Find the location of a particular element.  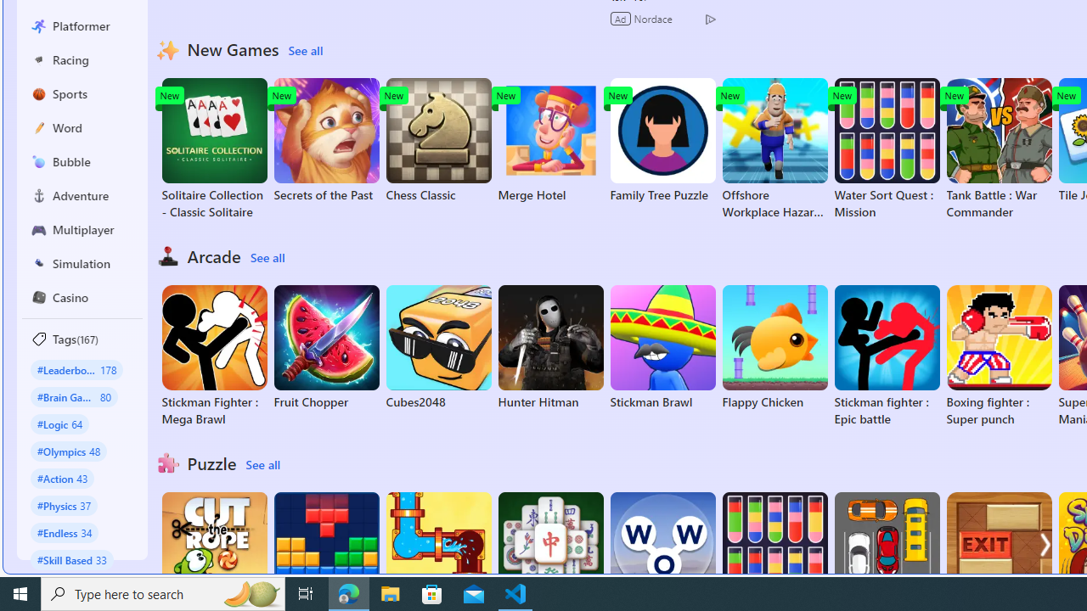

#Physics 37 is located at coordinates (65, 505).